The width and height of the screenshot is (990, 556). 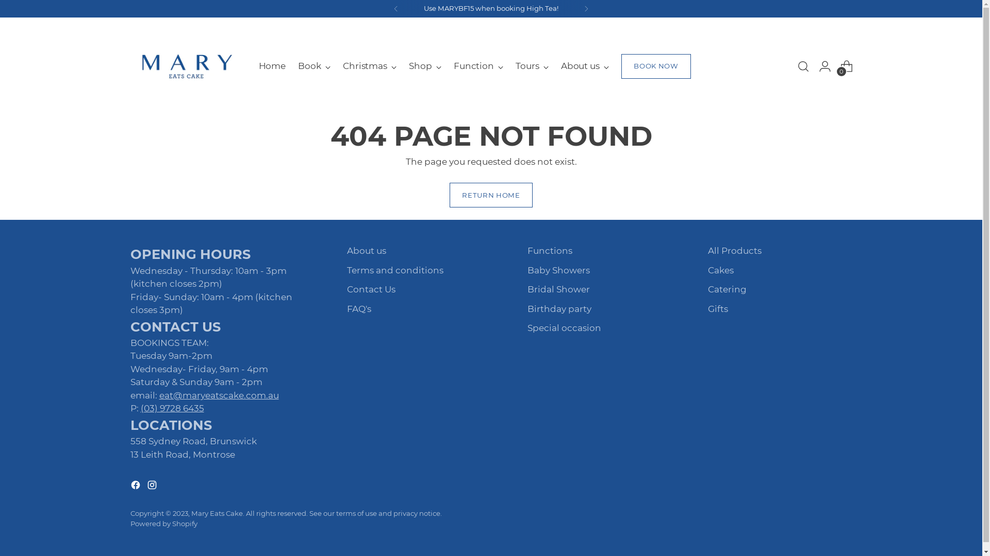 I want to click on Christmas, so click(x=370, y=66).